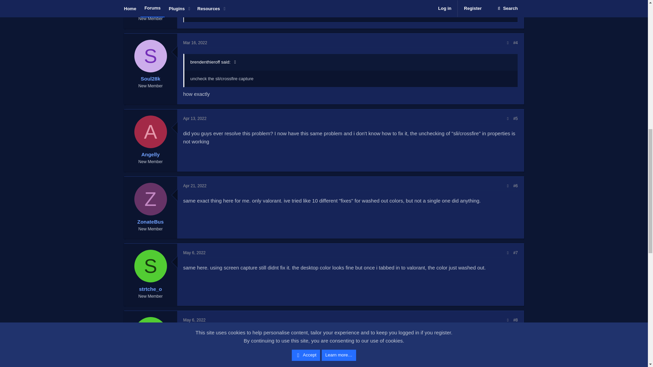 The height and width of the screenshot is (367, 653). I want to click on Apr 13, 2022 at 5:29 PM, so click(195, 119).